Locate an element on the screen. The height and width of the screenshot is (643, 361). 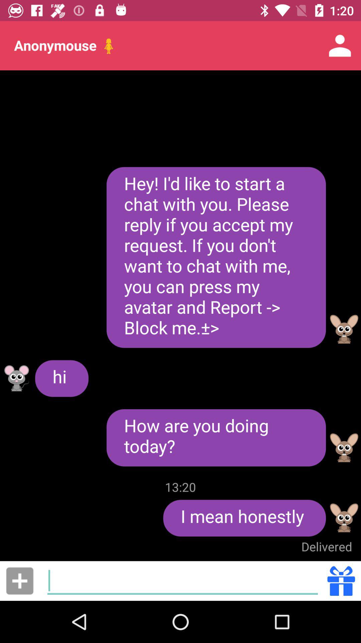
press item below the hi is located at coordinates (20, 581).